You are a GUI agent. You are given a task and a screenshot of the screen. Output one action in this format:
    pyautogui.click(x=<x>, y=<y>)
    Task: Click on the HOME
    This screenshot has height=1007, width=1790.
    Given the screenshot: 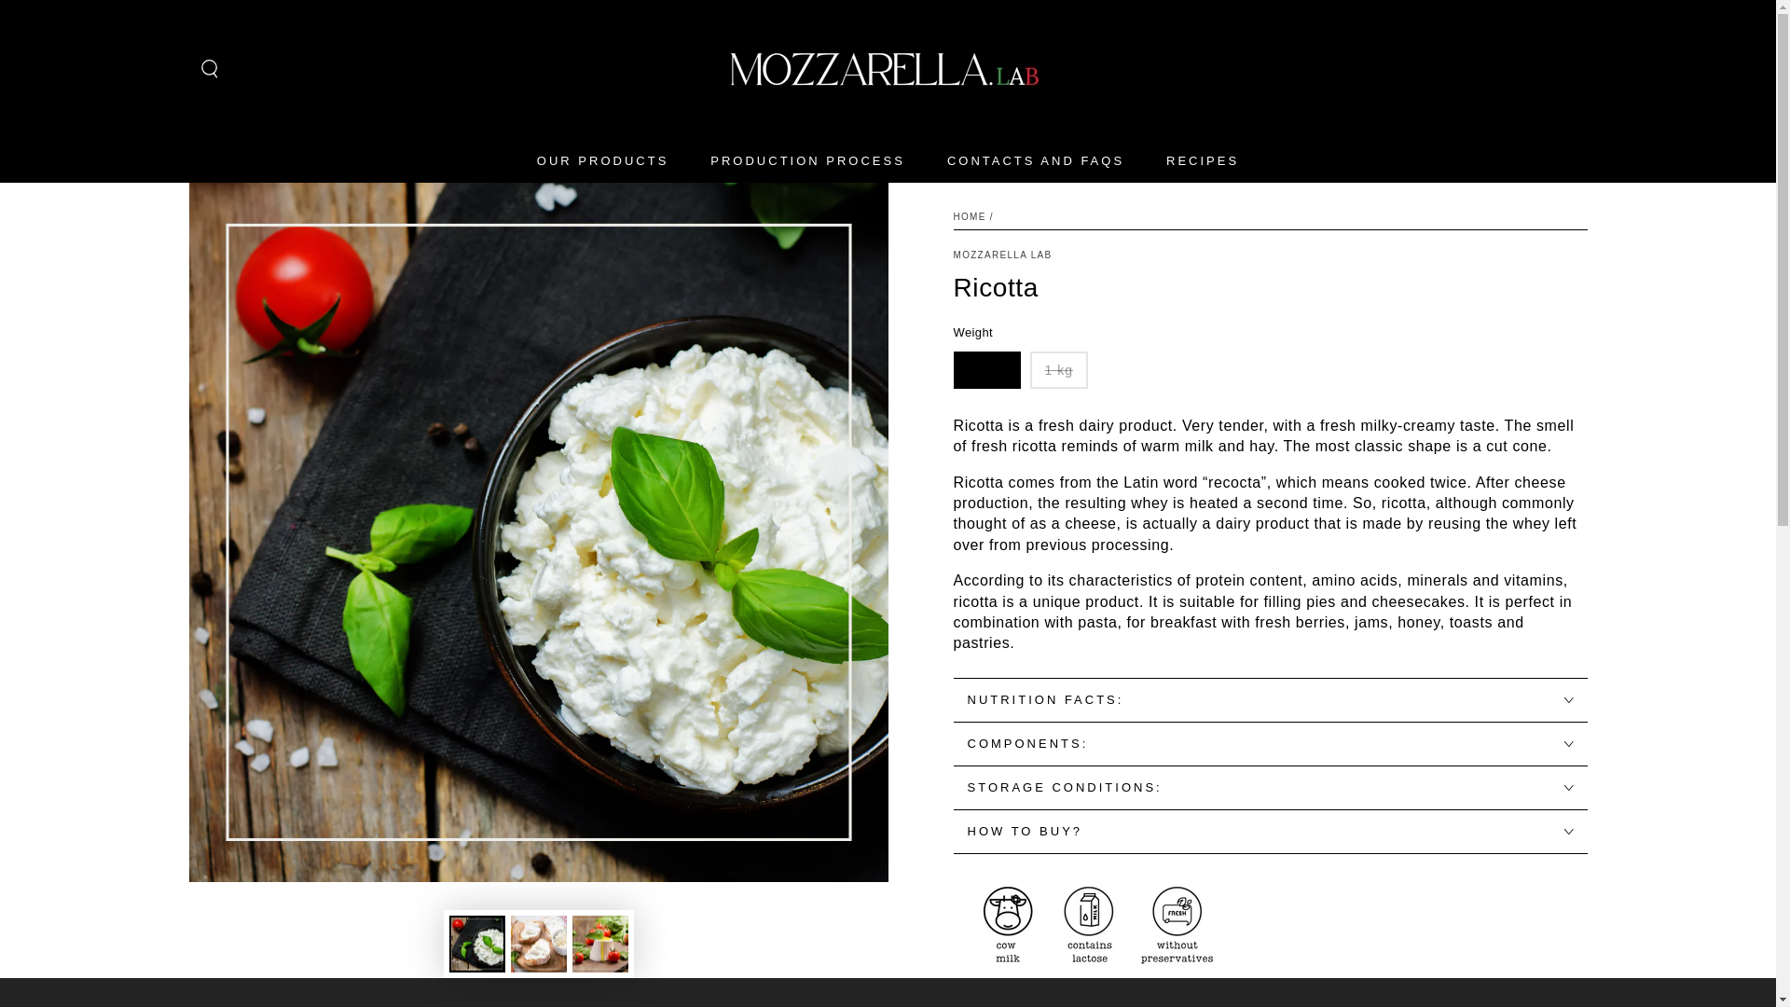 What is the action you would take?
    pyautogui.click(x=969, y=216)
    